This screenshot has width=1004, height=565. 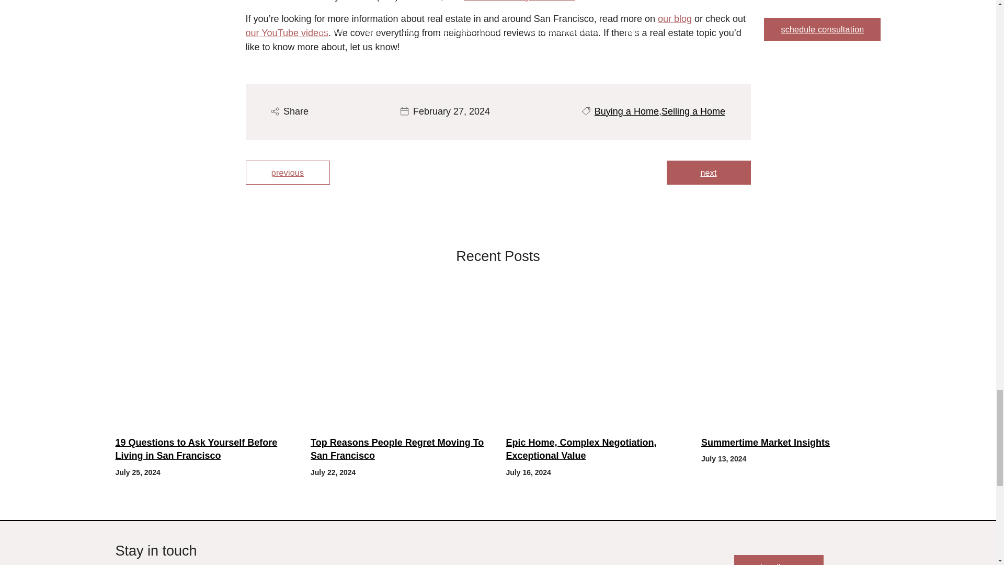 What do you see at coordinates (288, 173) in the screenshot?
I see `previous` at bounding box center [288, 173].